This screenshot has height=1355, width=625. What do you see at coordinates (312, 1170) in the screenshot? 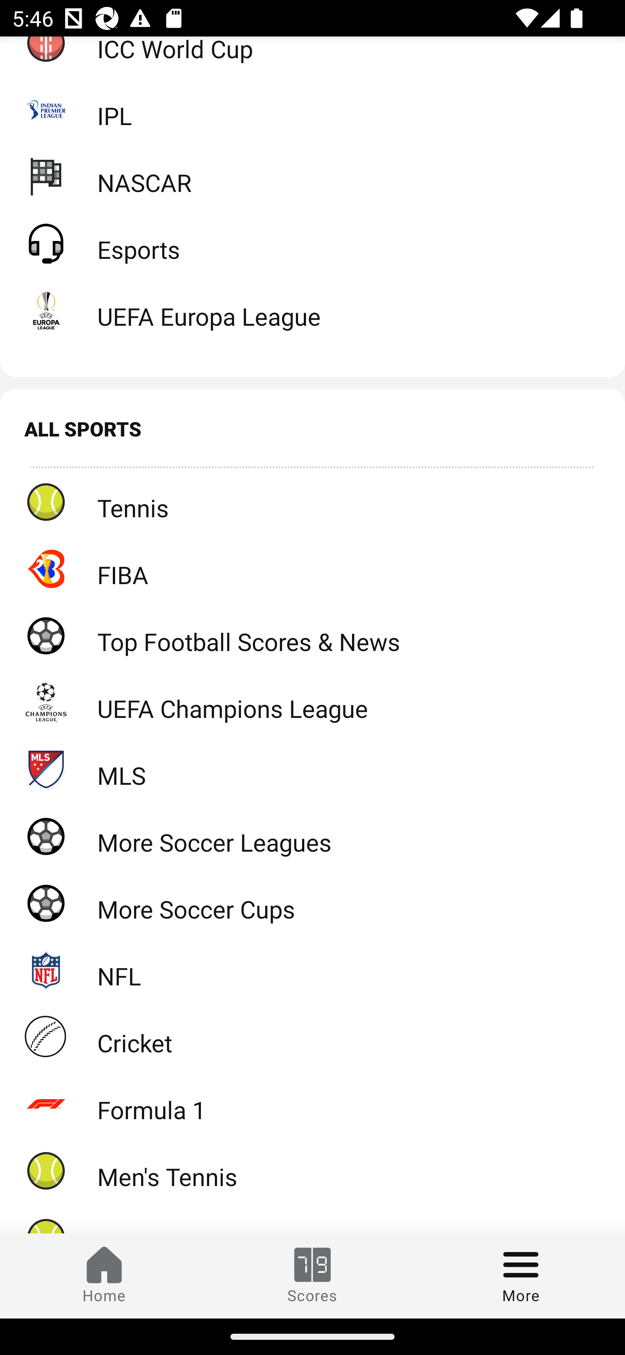
I see `Men's Tennis` at bounding box center [312, 1170].